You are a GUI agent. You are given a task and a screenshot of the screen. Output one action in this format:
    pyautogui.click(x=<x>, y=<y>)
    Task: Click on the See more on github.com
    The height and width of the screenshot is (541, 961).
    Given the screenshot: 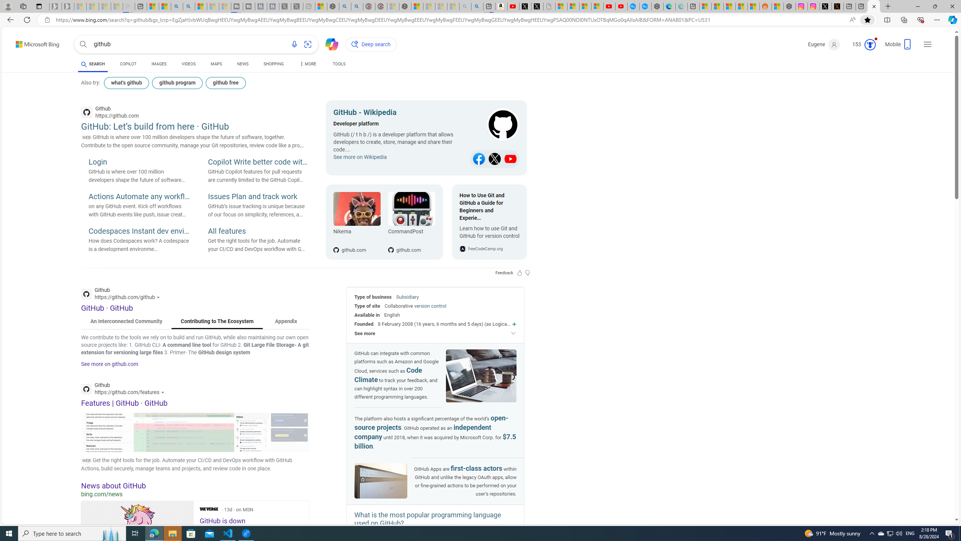 What is the action you would take?
    pyautogui.click(x=110, y=364)
    